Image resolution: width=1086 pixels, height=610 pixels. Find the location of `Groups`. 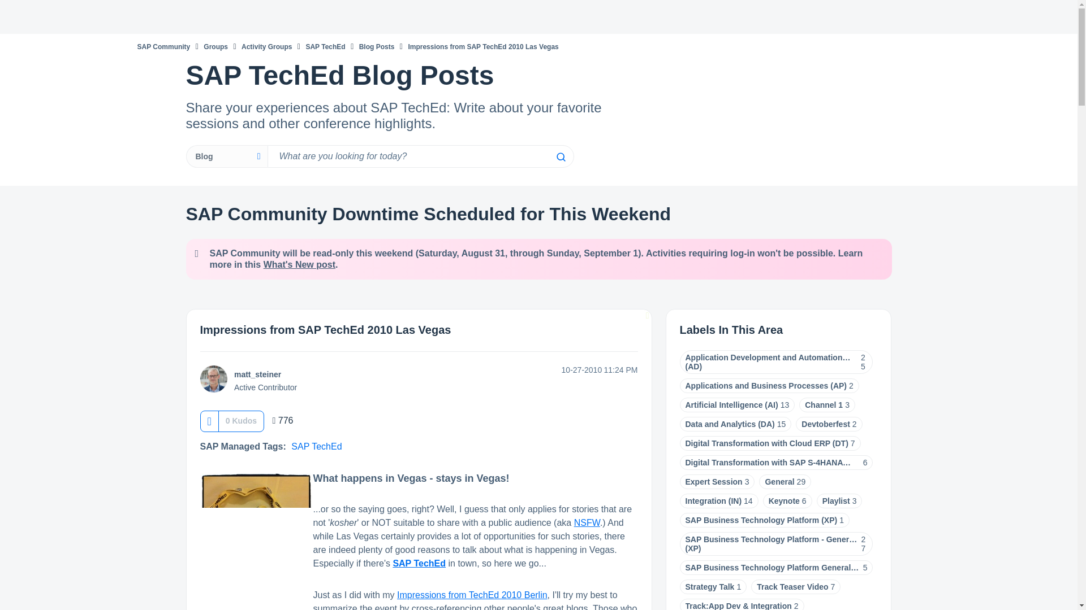

Groups is located at coordinates (216, 46).